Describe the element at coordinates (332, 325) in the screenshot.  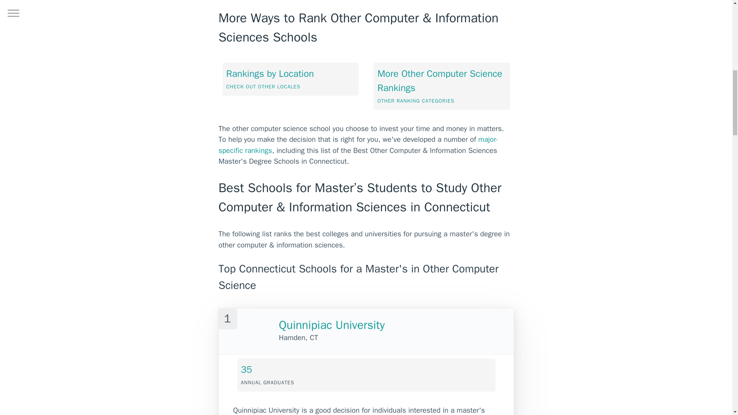
I see `Quinnipiac University` at that location.